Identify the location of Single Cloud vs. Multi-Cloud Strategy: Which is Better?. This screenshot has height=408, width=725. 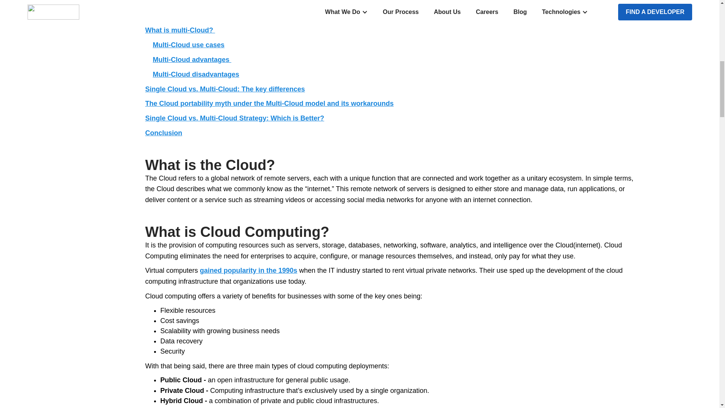
(234, 118).